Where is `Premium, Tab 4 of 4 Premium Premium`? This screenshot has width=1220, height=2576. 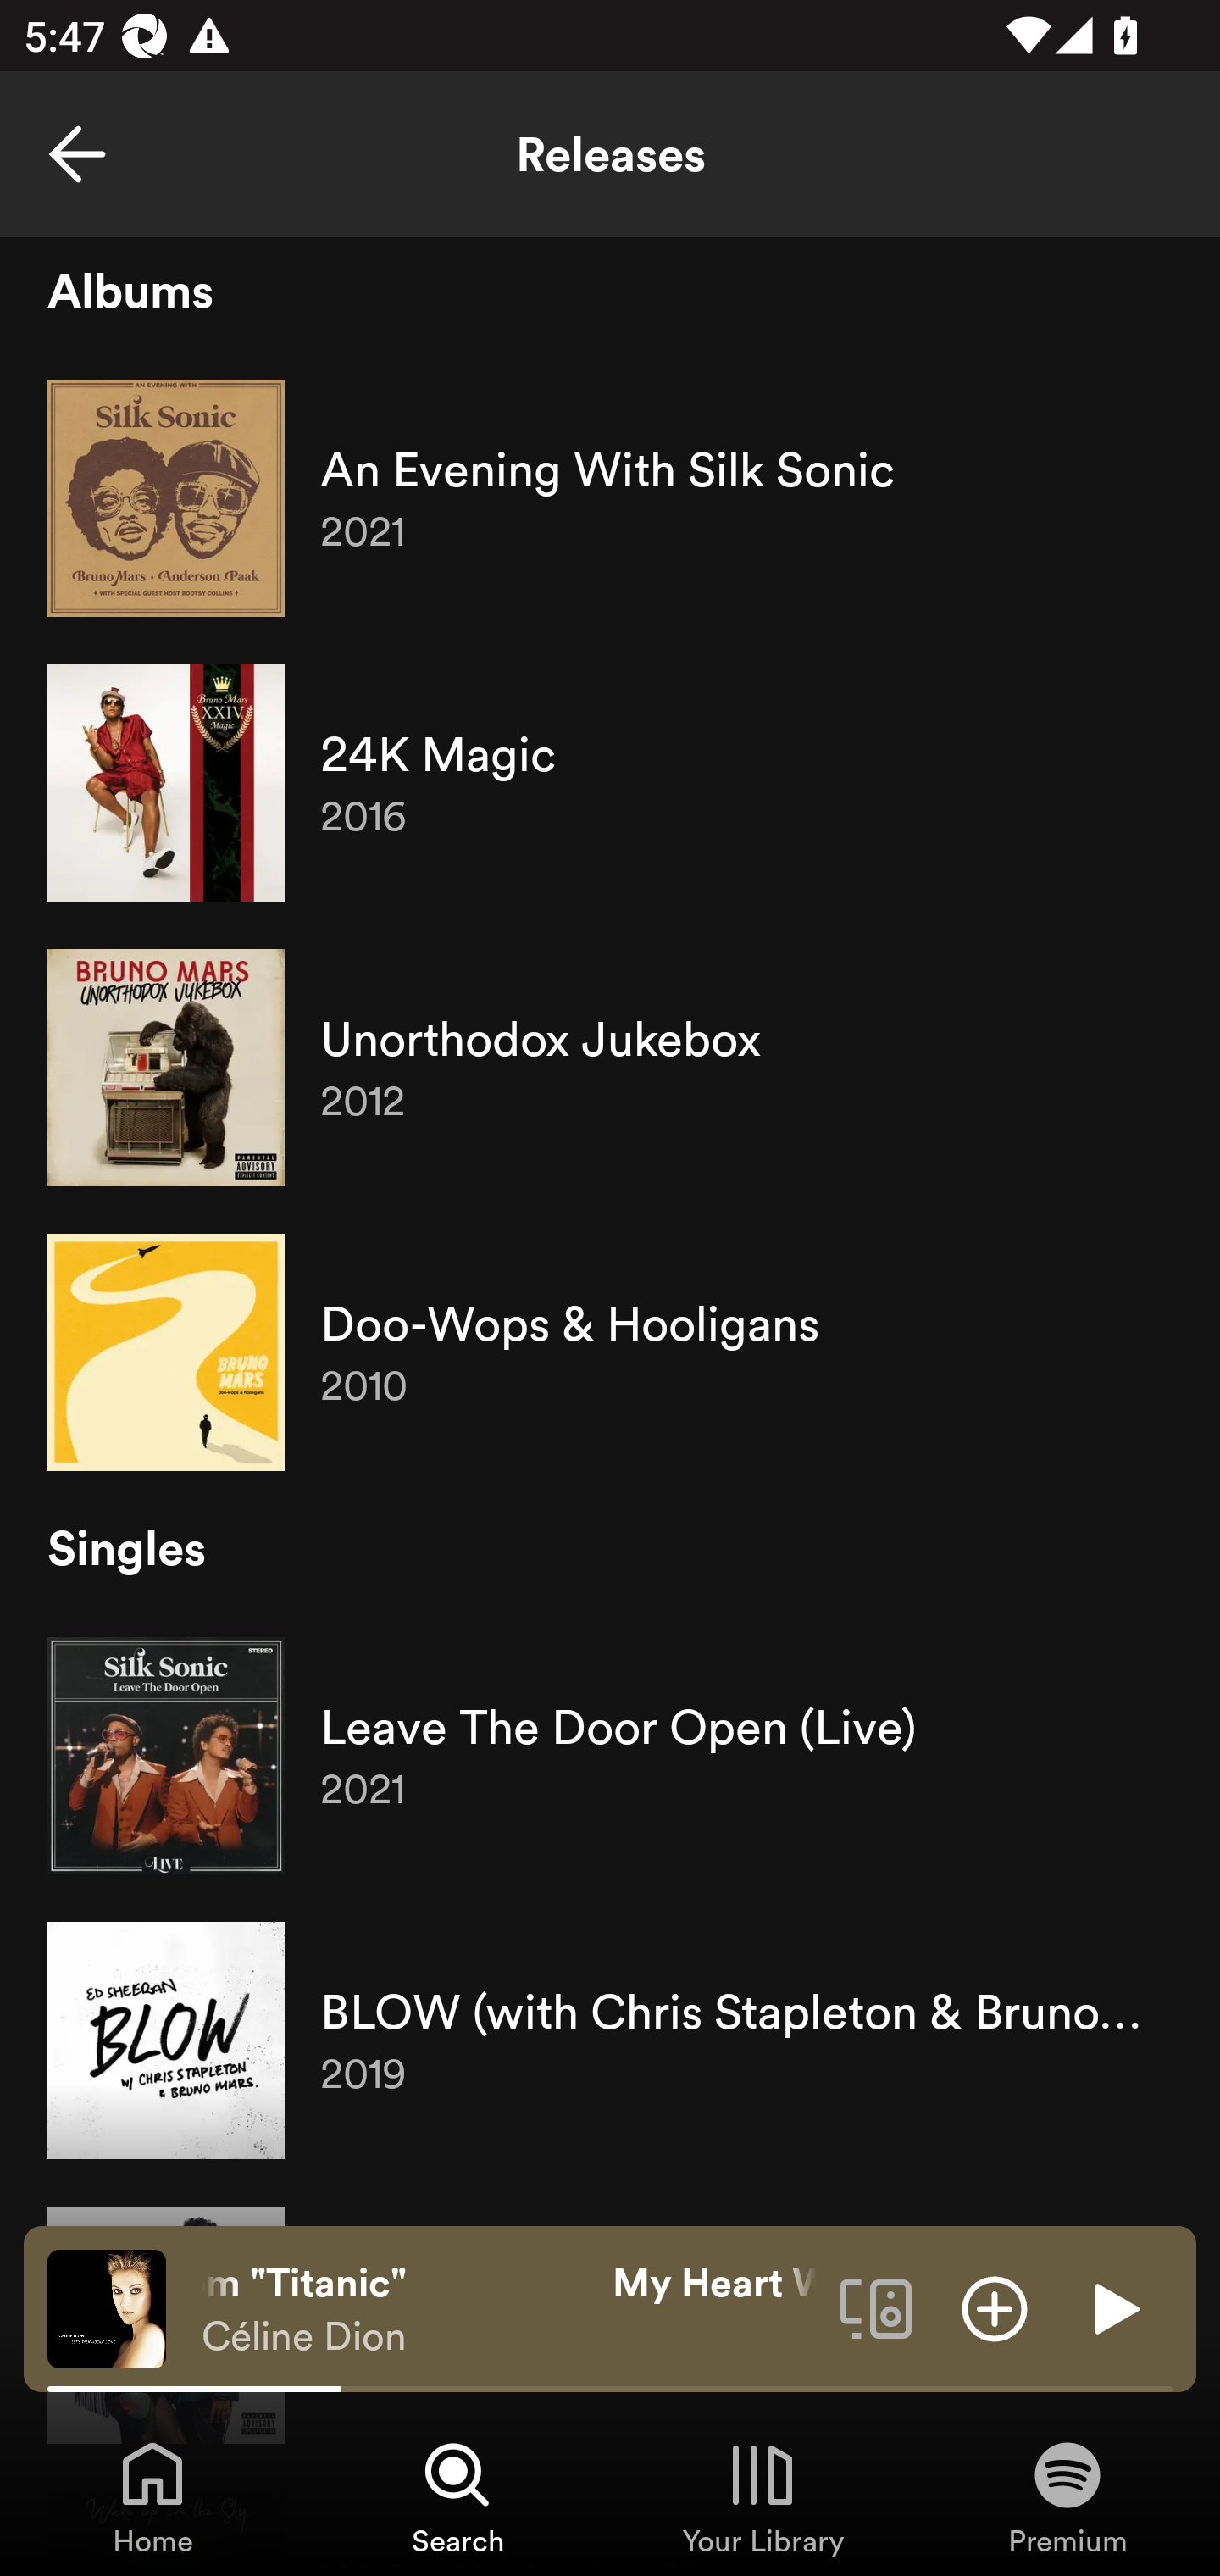
Premium, Tab 4 of 4 Premium Premium is located at coordinates (1067, 2496).